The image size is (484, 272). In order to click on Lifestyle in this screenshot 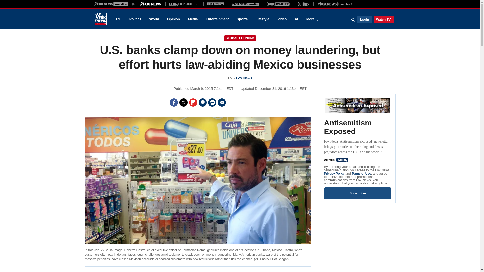, I will do `click(262, 19)`.